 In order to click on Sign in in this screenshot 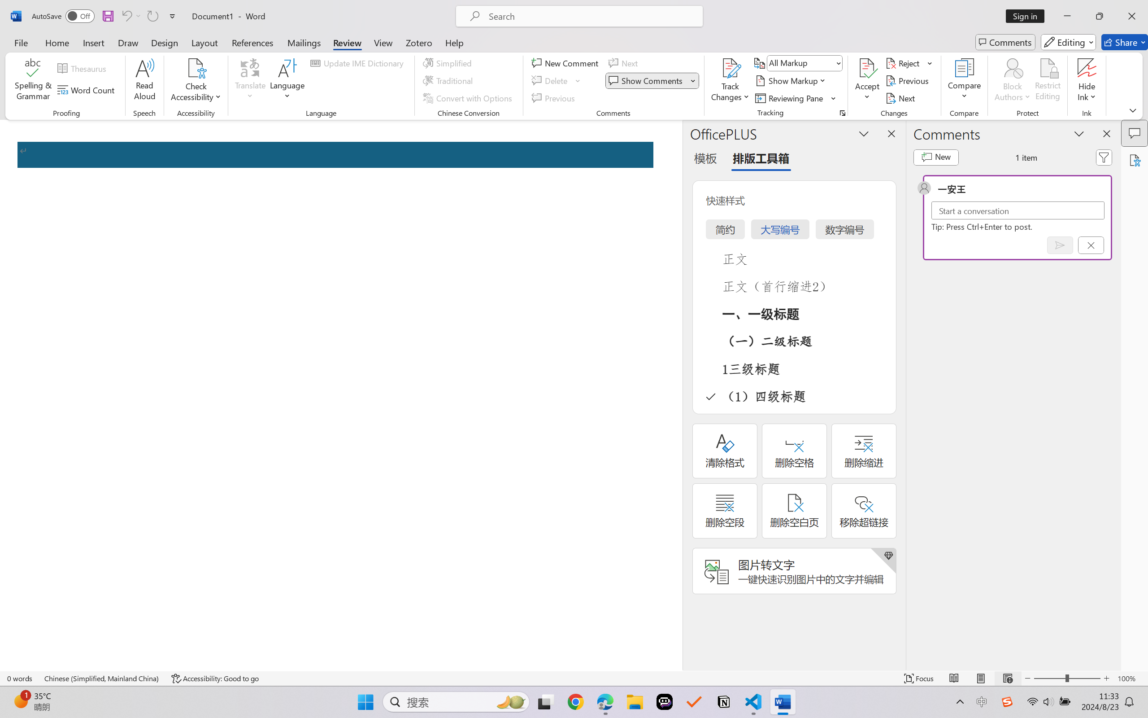, I will do `click(1028, 16)`.